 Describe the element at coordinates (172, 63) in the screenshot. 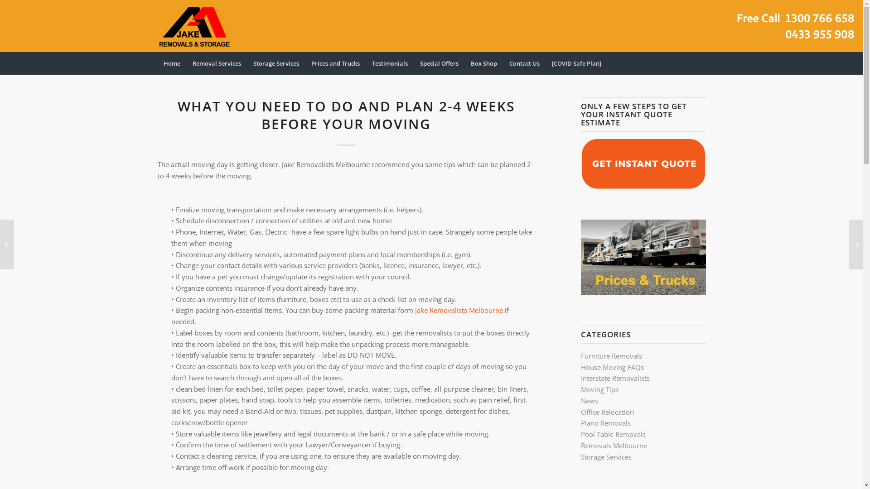

I see `Home` at that location.